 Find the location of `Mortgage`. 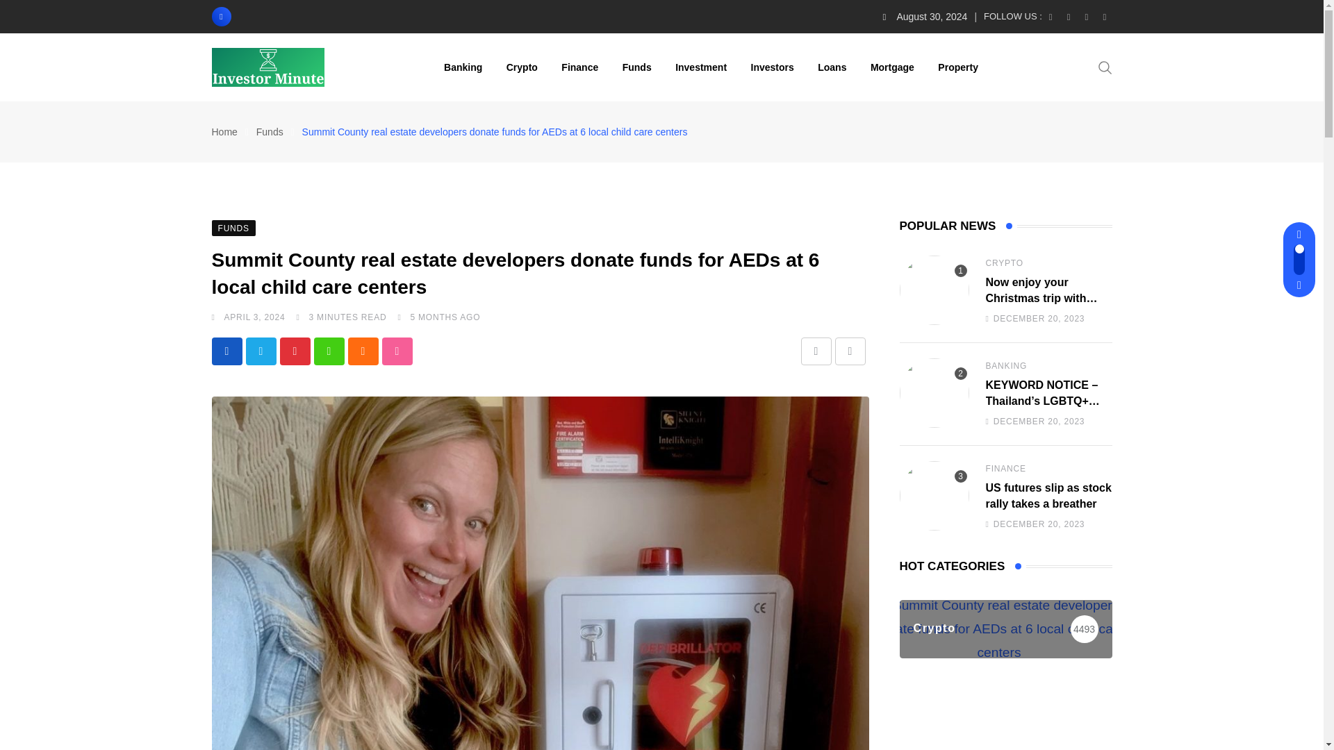

Mortgage is located at coordinates (892, 67).